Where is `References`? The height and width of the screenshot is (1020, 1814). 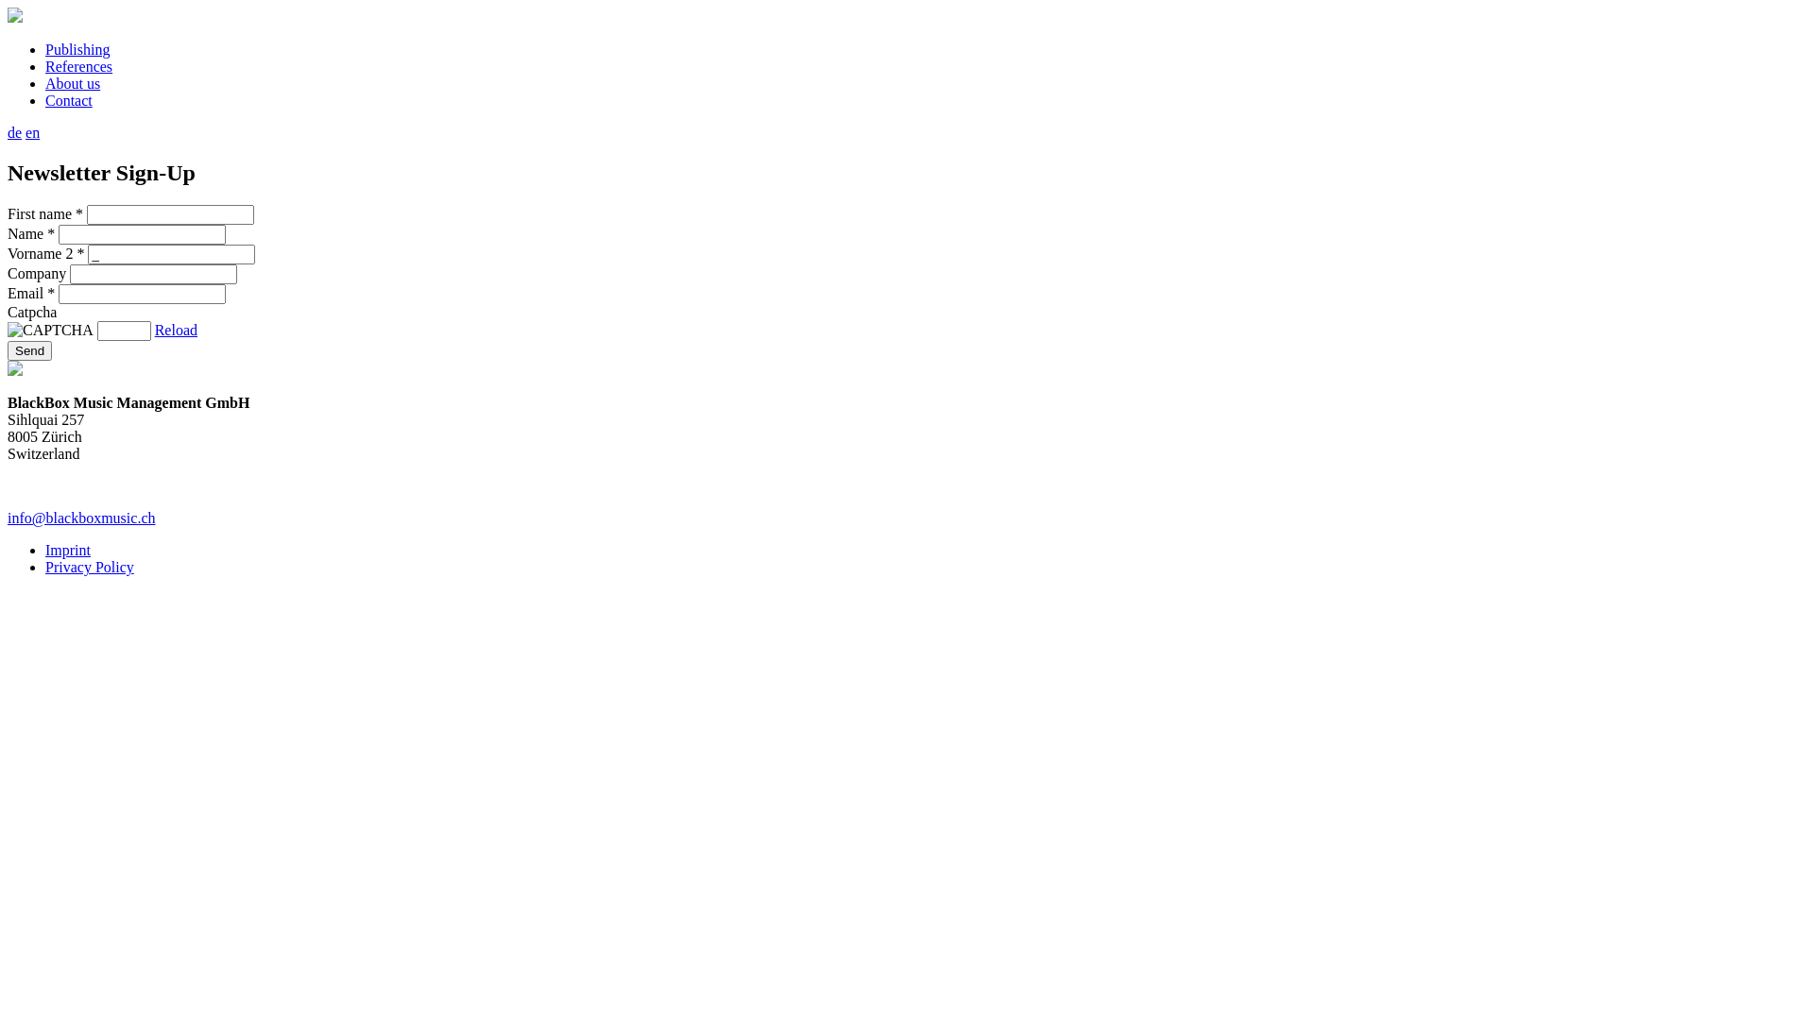
References is located at coordinates (79, 66).